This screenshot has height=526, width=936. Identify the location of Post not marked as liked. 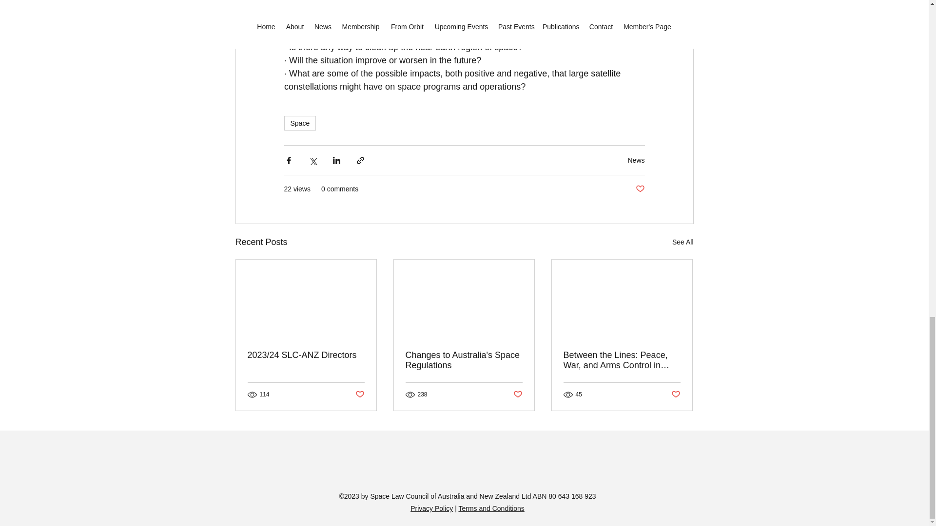
(359, 394).